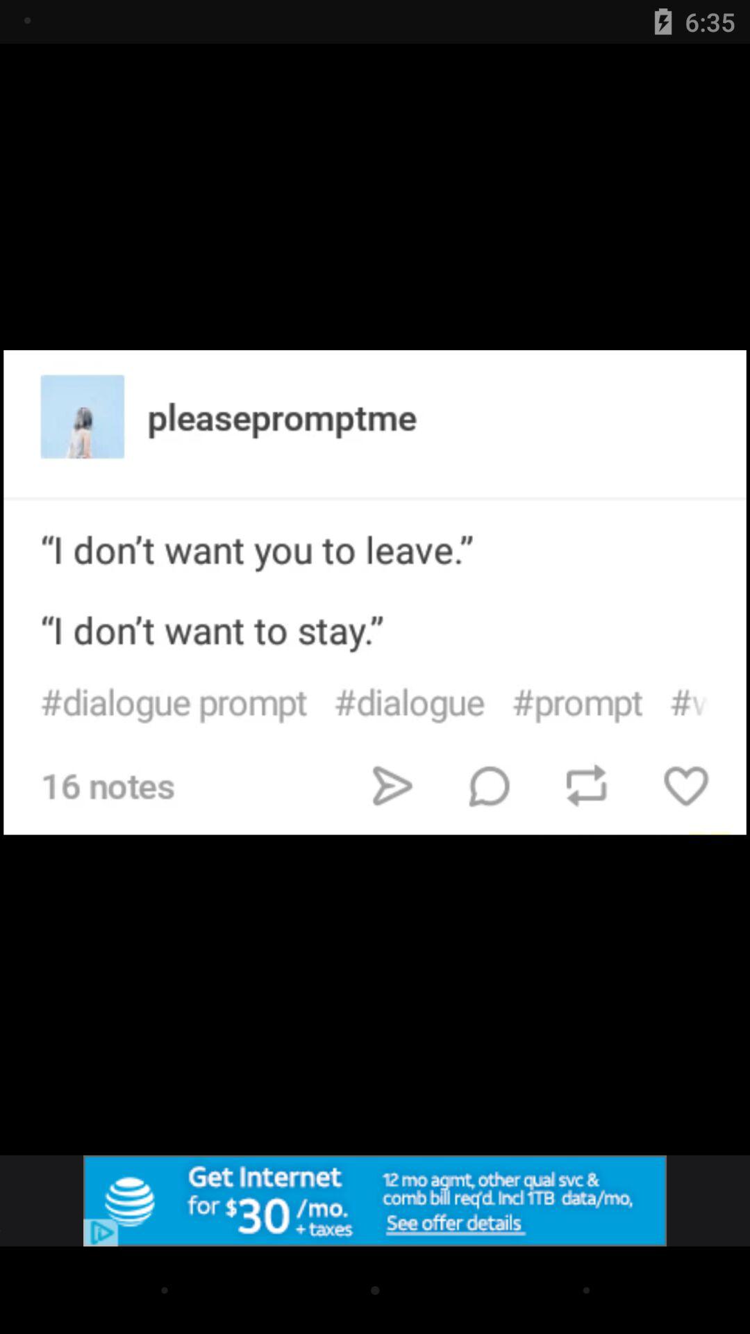  Describe the element at coordinates (375, 1201) in the screenshot. I see `advertisement` at that location.